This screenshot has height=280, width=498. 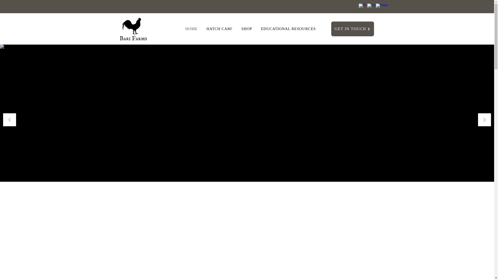 I want to click on HATCH CAM!, so click(x=219, y=29).